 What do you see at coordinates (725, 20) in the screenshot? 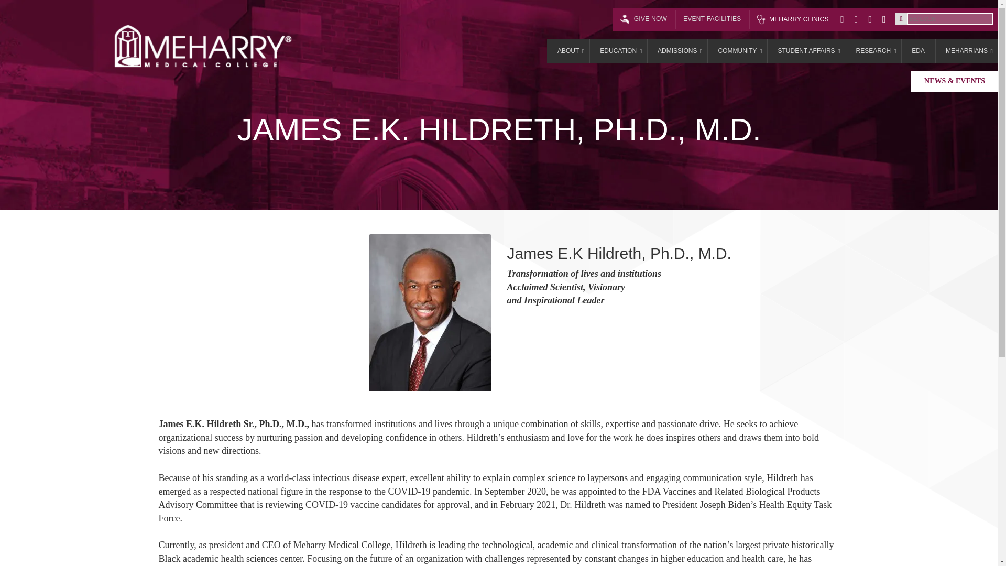
I see `GIVE NOW` at bounding box center [725, 20].